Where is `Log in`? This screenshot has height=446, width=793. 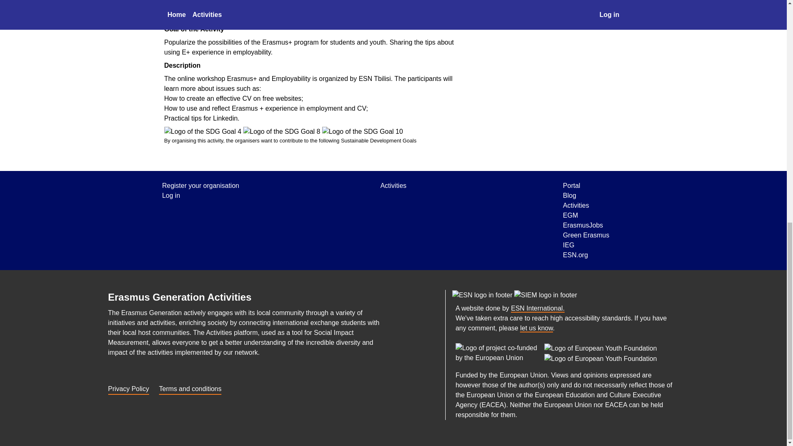
Log in is located at coordinates (200, 196).